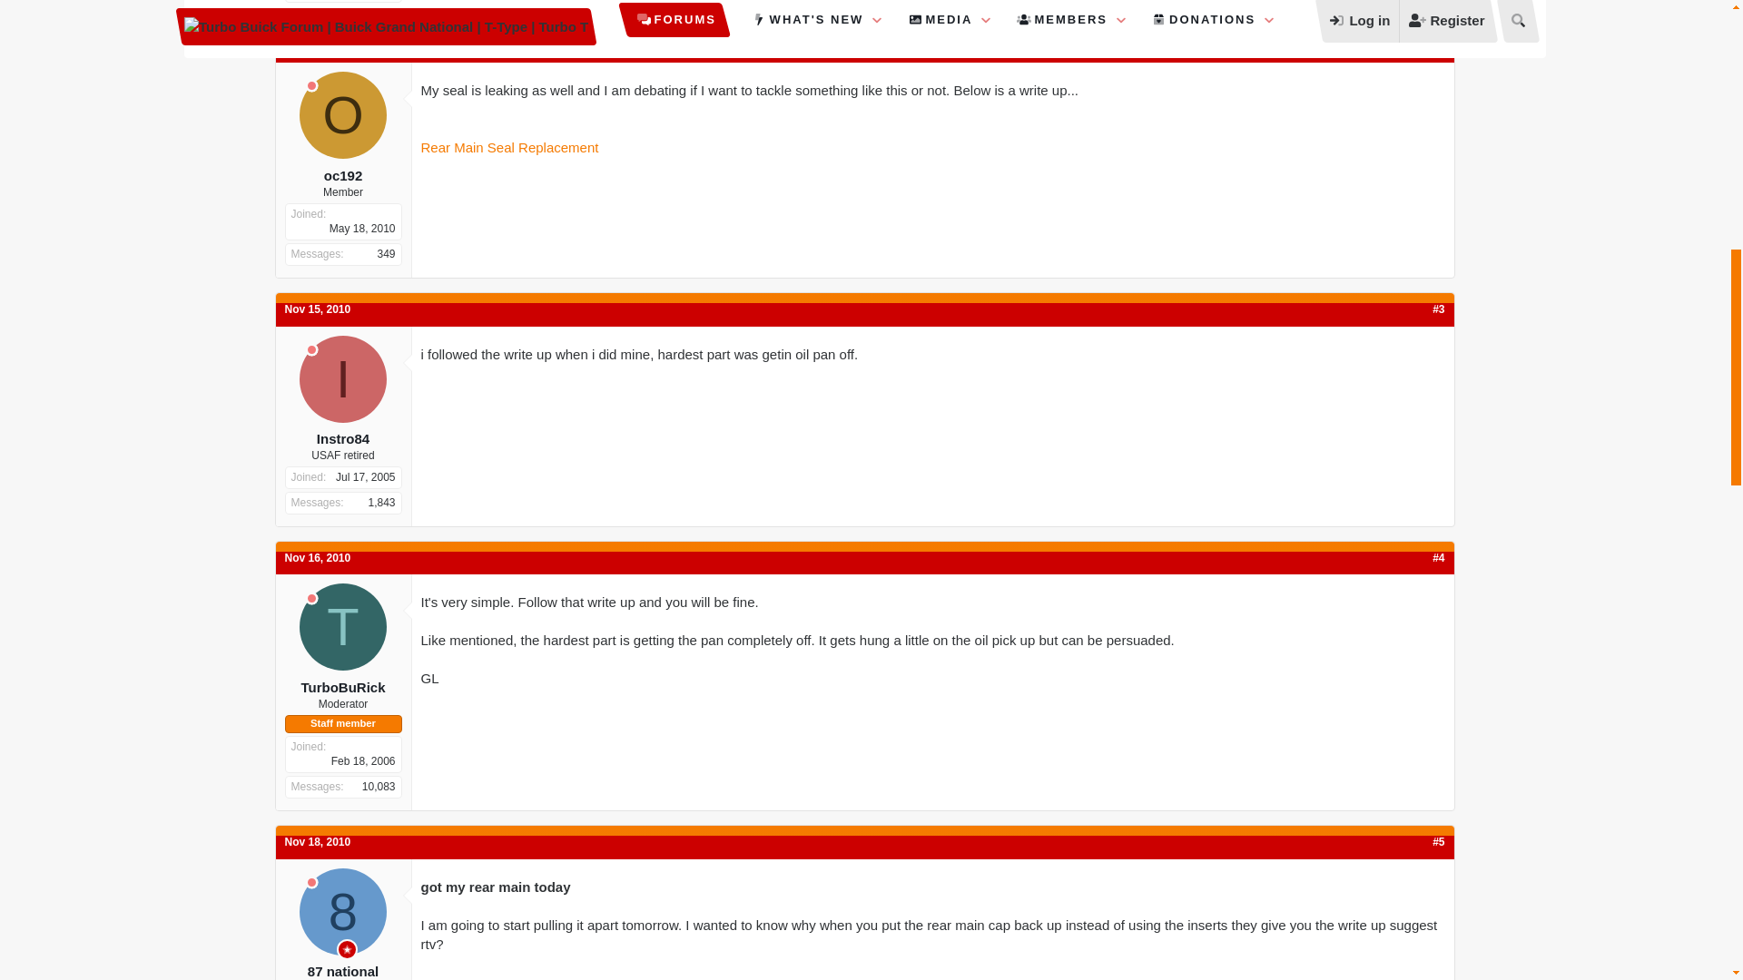  What do you see at coordinates (318, 558) in the screenshot?
I see `Nov 16, 2010 at 6:56 AM` at bounding box center [318, 558].